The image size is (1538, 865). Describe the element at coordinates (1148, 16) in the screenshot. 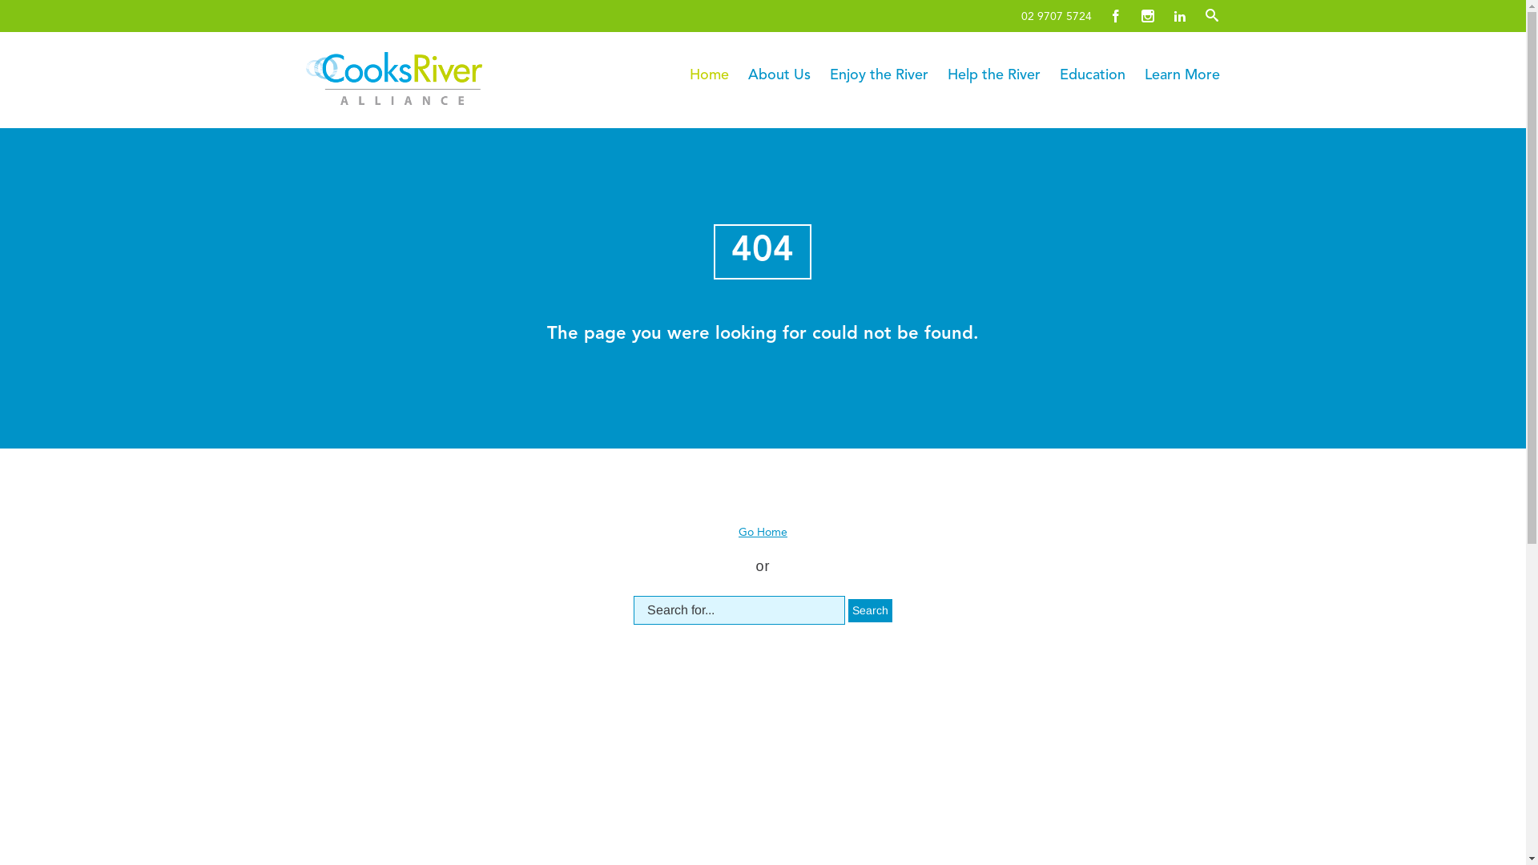

I see `Instagram` at that location.